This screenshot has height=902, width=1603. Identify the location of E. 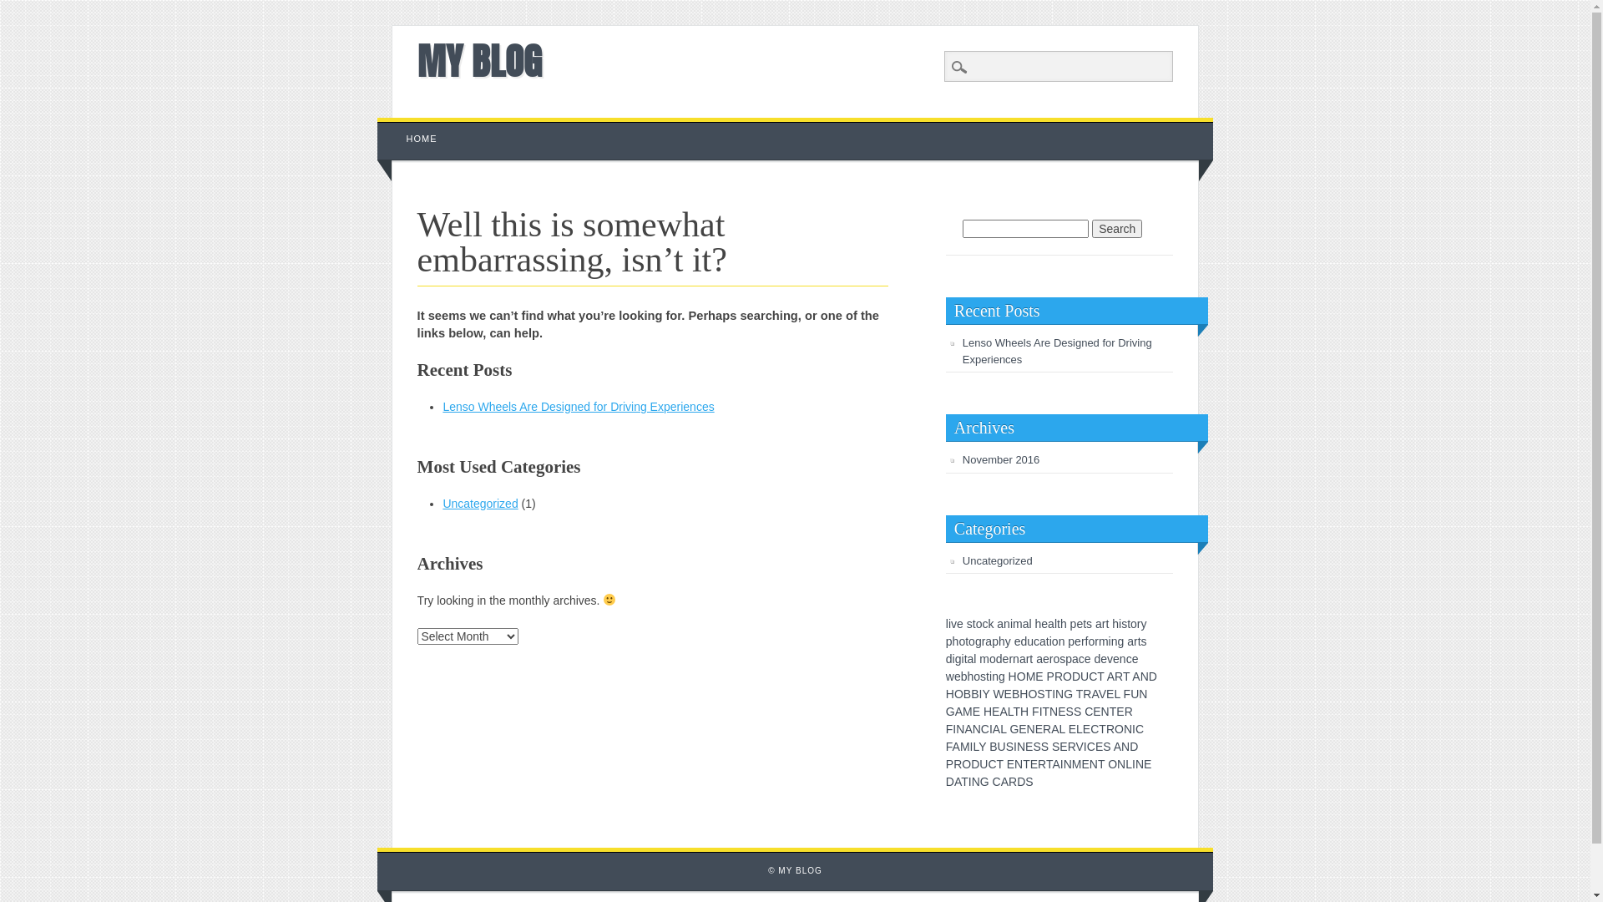
(977, 712).